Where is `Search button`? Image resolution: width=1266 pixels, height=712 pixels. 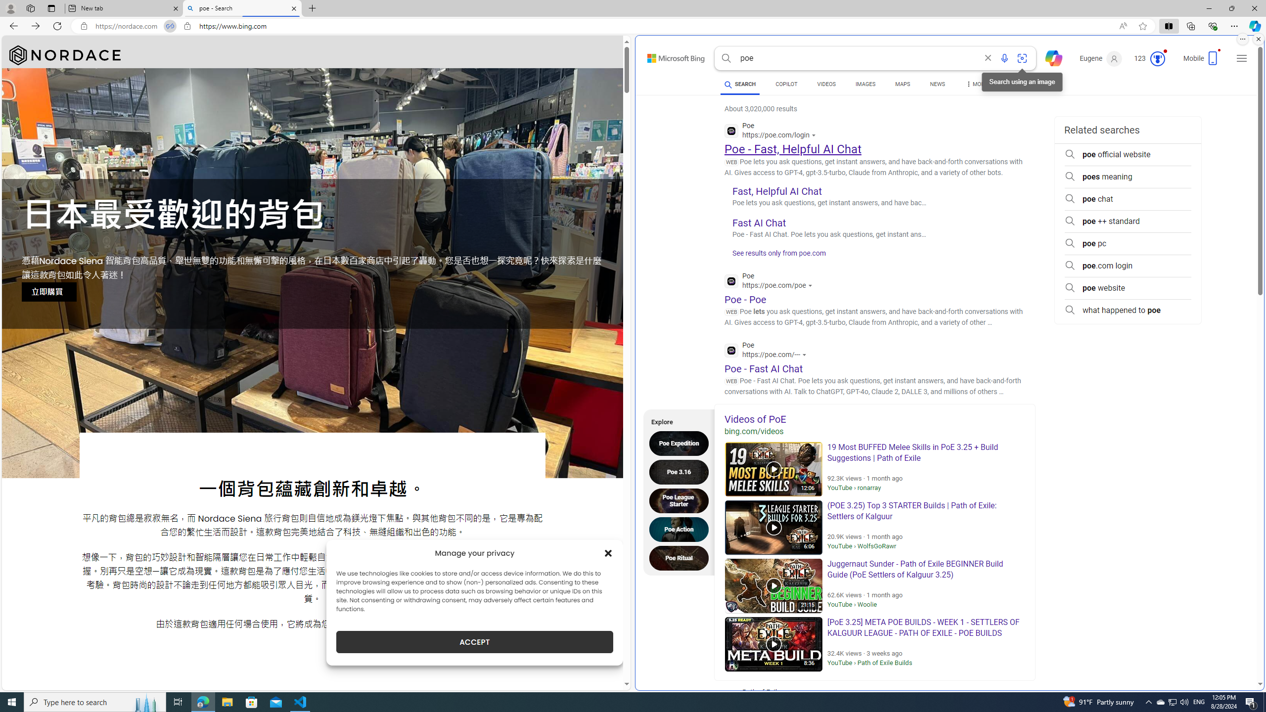 Search button is located at coordinates (726, 58).